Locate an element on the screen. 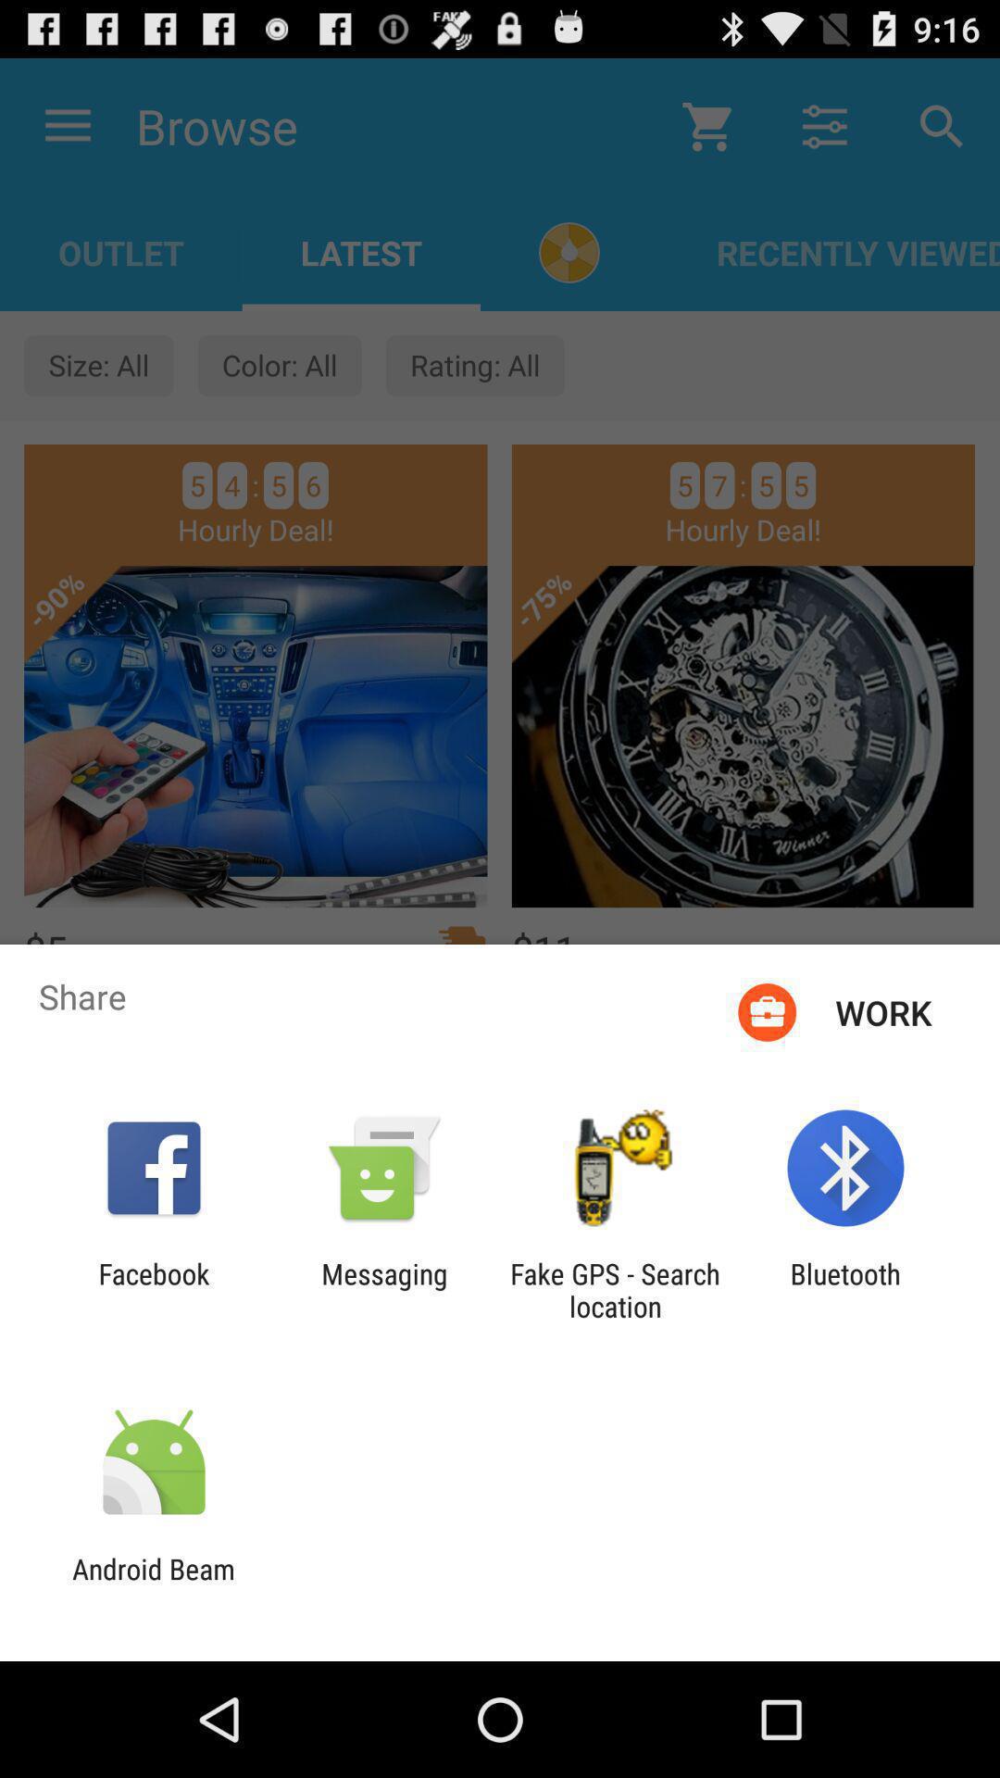  tap the item to the right of facebook item is located at coordinates (384, 1290).